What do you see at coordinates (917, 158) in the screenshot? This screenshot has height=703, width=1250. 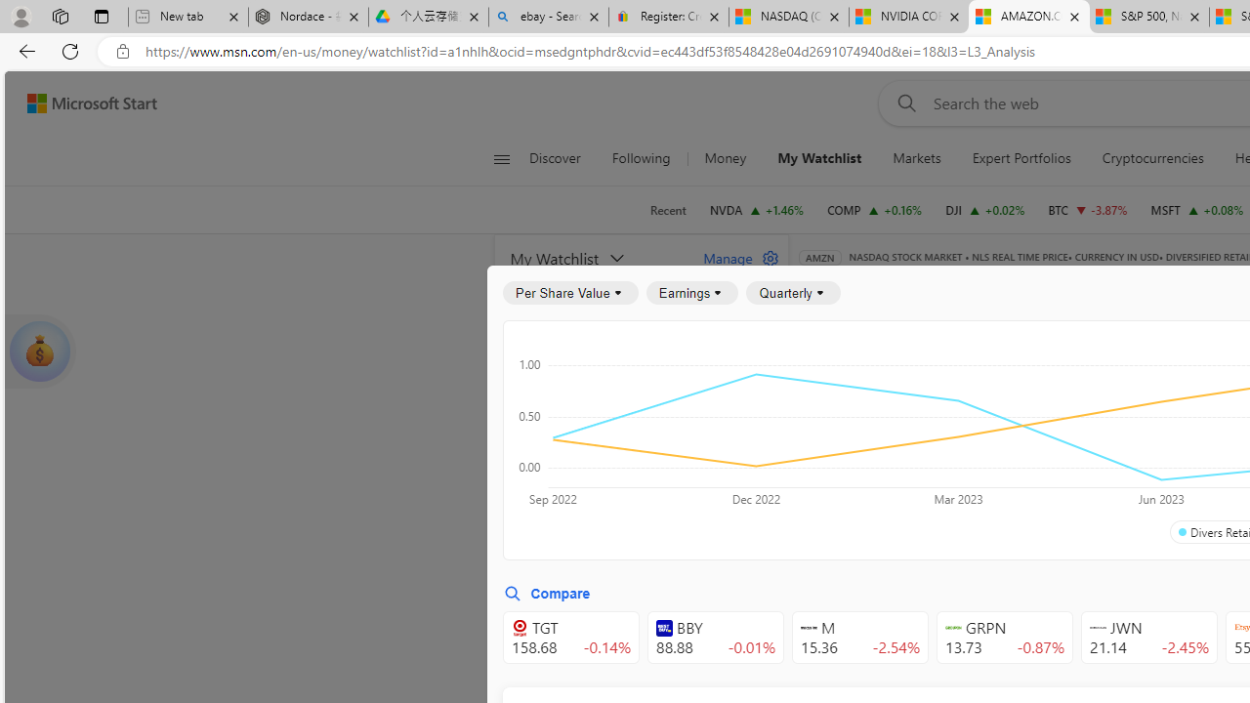 I see `Markets` at bounding box center [917, 158].